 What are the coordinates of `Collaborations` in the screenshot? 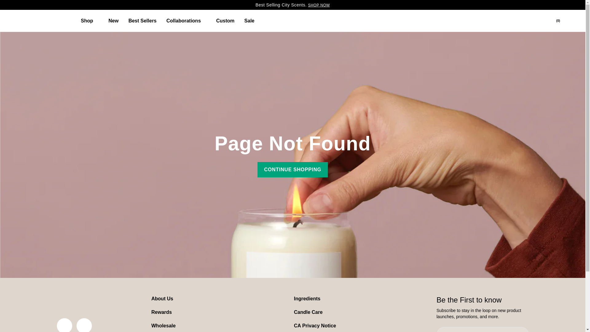 It's located at (186, 21).